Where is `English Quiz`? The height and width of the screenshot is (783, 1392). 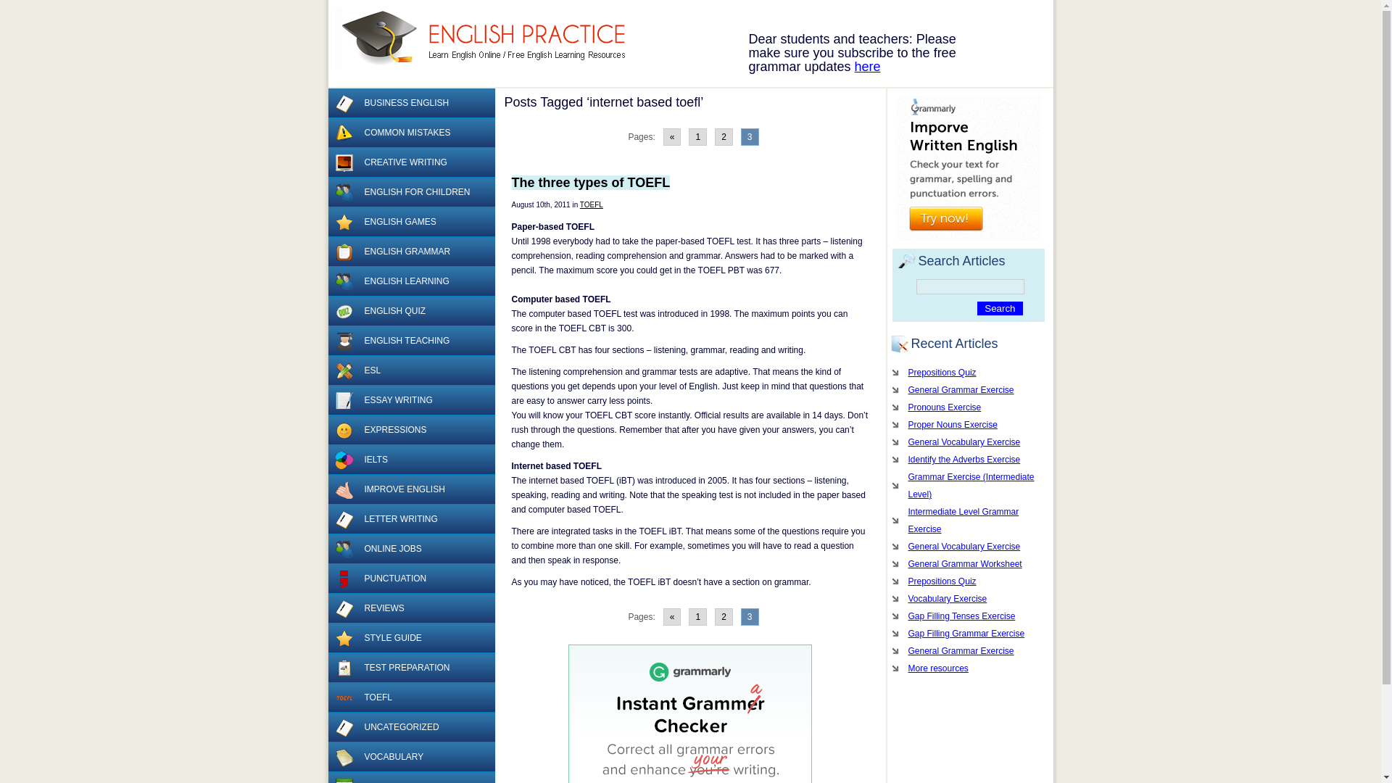
English Quiz is located at coordinates (344, 311).